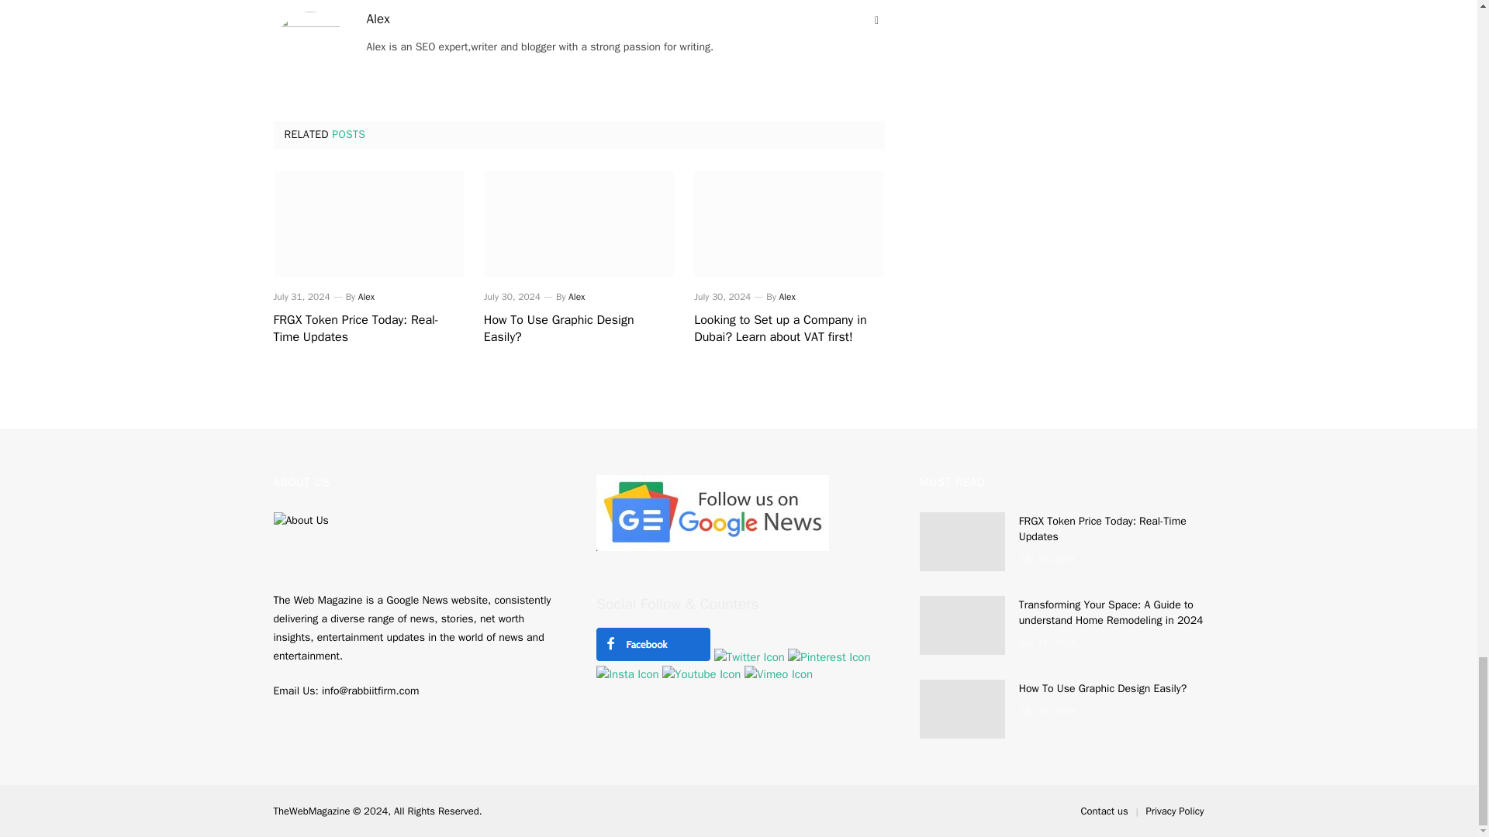 This screenshot has width=1489, height=837. What do you see at coordinates (366, 296) in the screenshot?
I see `Alex` at bounding box center [366, 296].